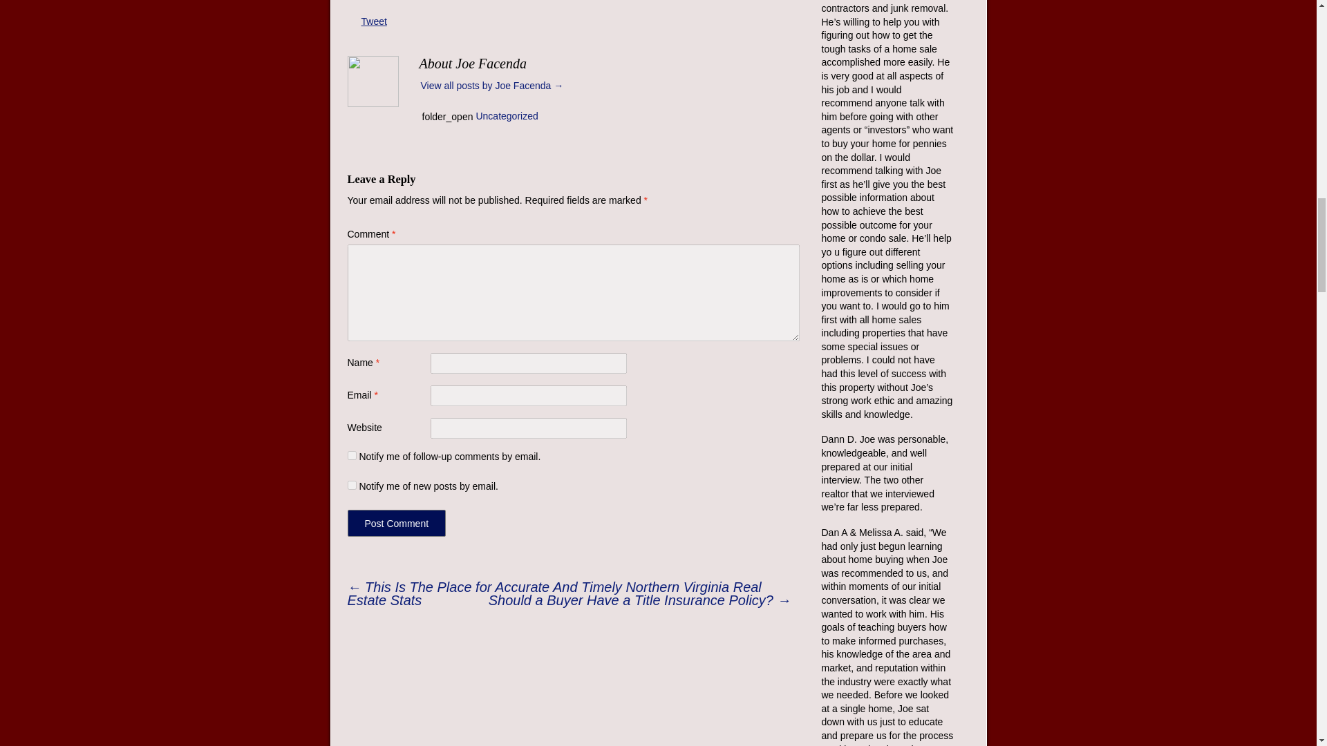 The image size is (1327, 746). Describe the element at coordinates (351, 485) in the screenshot. I see `subscribe` at that location.